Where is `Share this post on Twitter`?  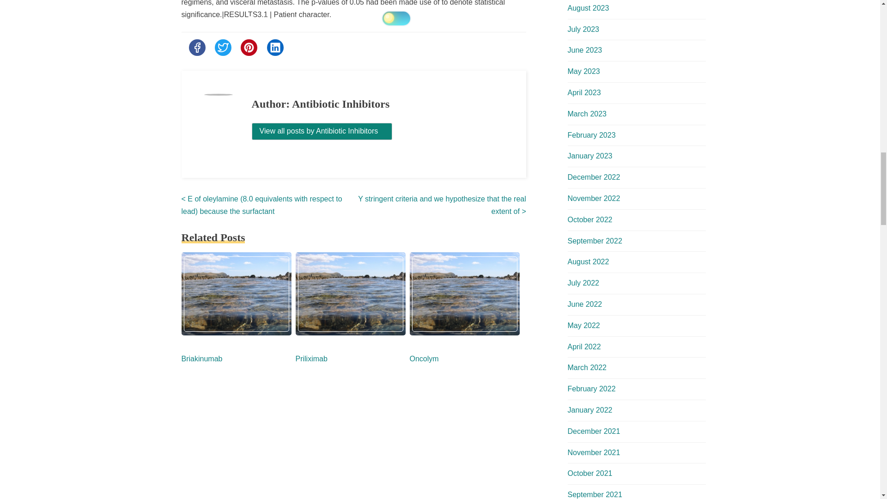
Share this post on Twitter is located at coordinates (223, 47).